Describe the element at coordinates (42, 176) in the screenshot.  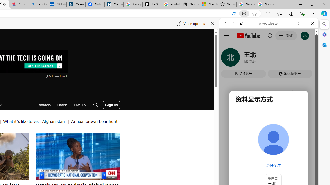
I see `Mute` at that location.